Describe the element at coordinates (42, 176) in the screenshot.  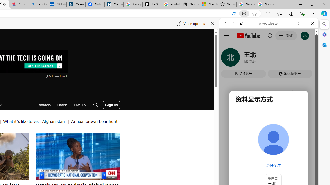
I see `Mute` at that location.